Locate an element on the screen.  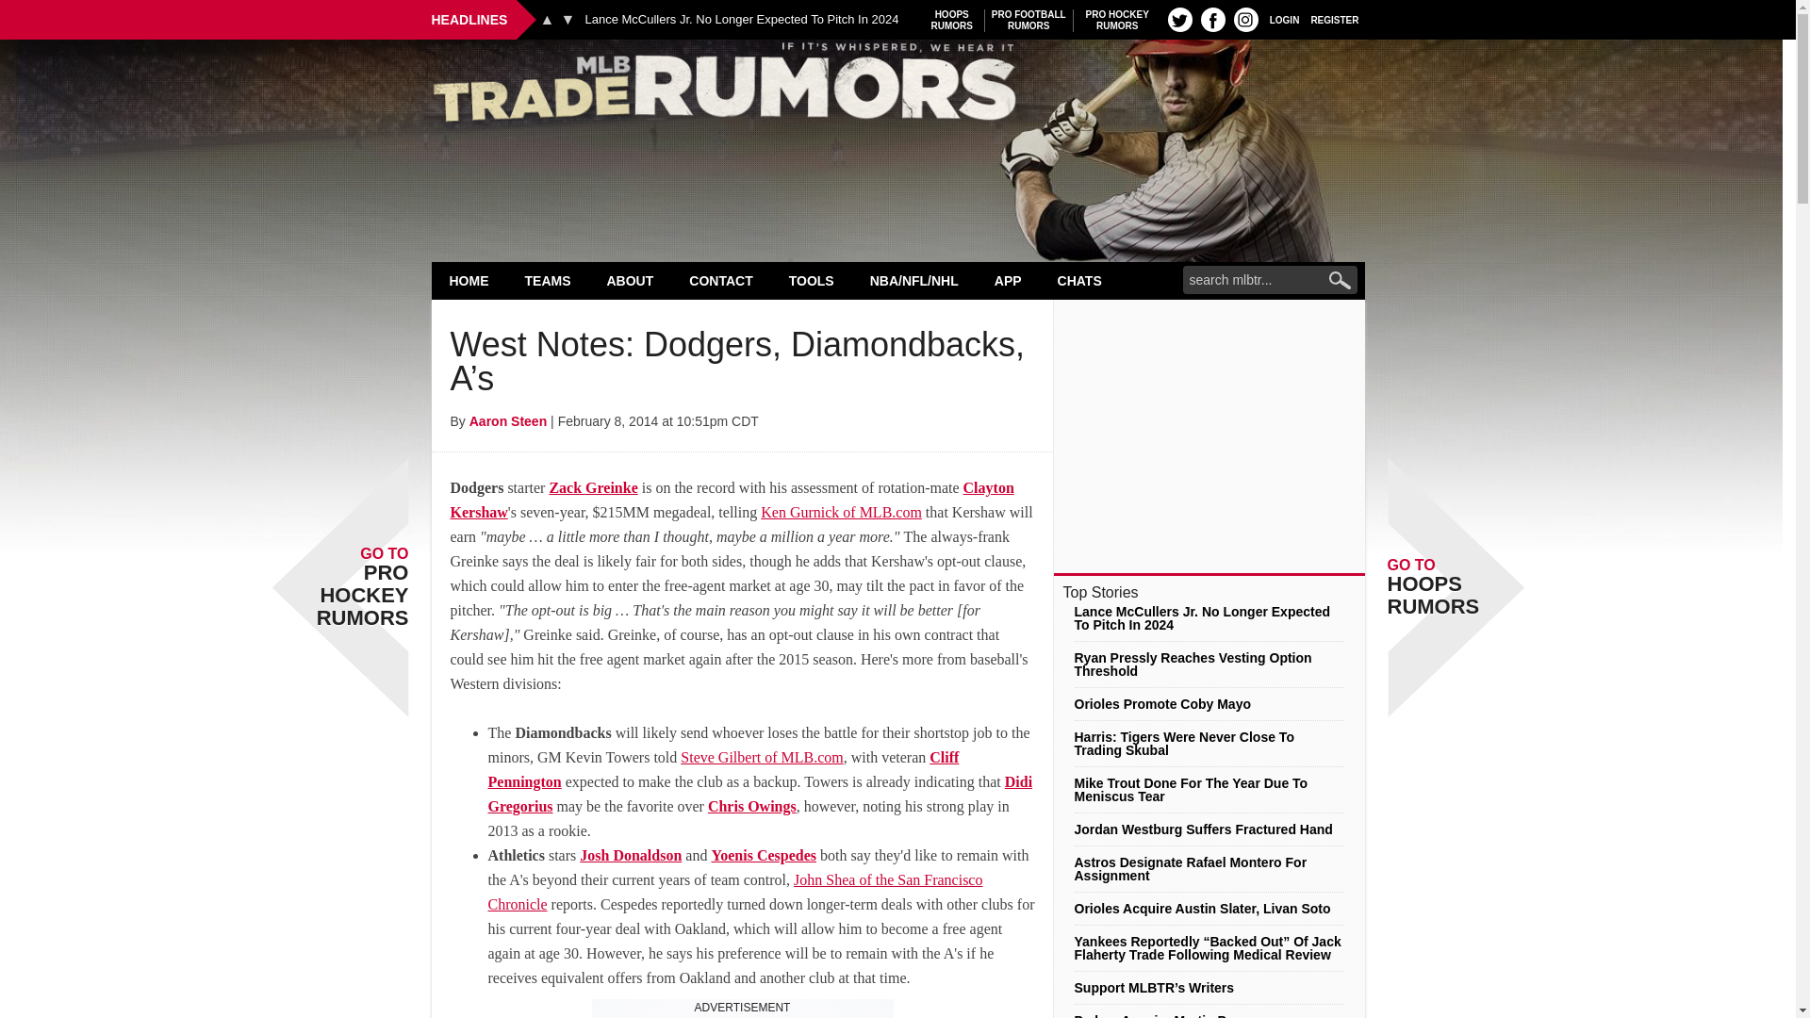
Lance McCullers Jr. No Longer Expected To Pitch In 2024 is located at coordinates (741, 20).